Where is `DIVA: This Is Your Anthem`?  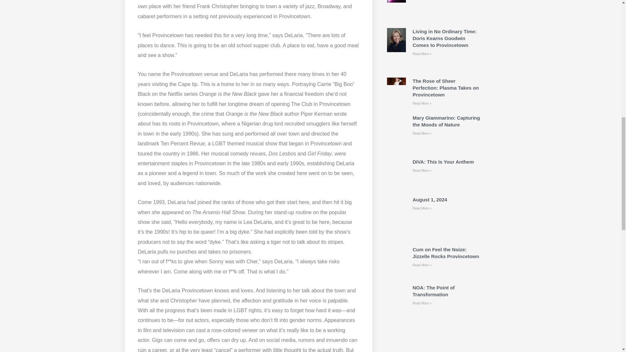
DIVA: This Is Your Anthem is located at coordinates (443, 162).